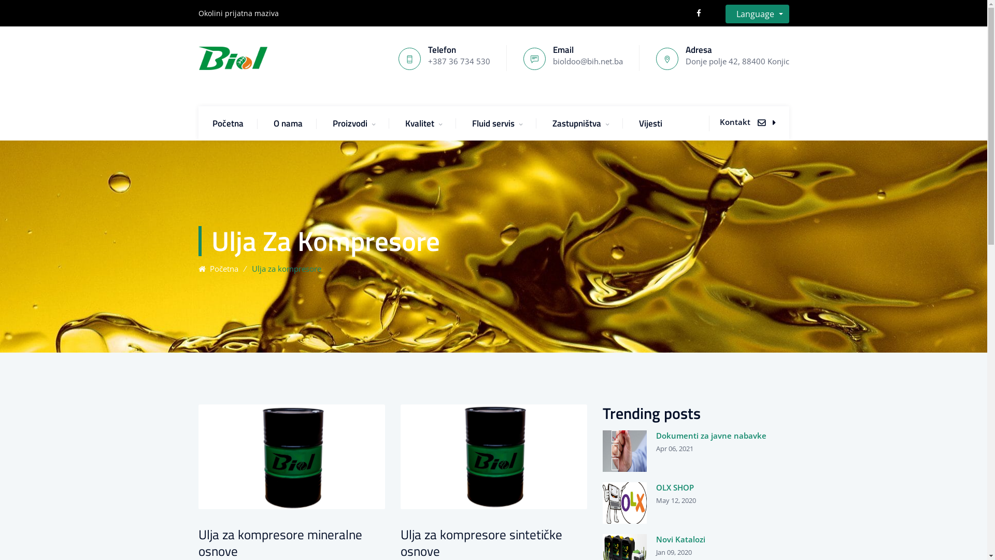 The image size is (995, 560). I want to click on Fluid servis, so click(496, 123).